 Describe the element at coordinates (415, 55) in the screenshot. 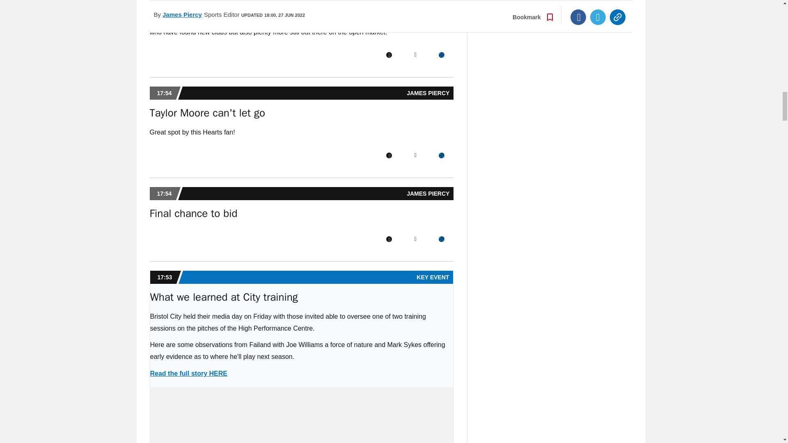

I see `Twitter` at that location.